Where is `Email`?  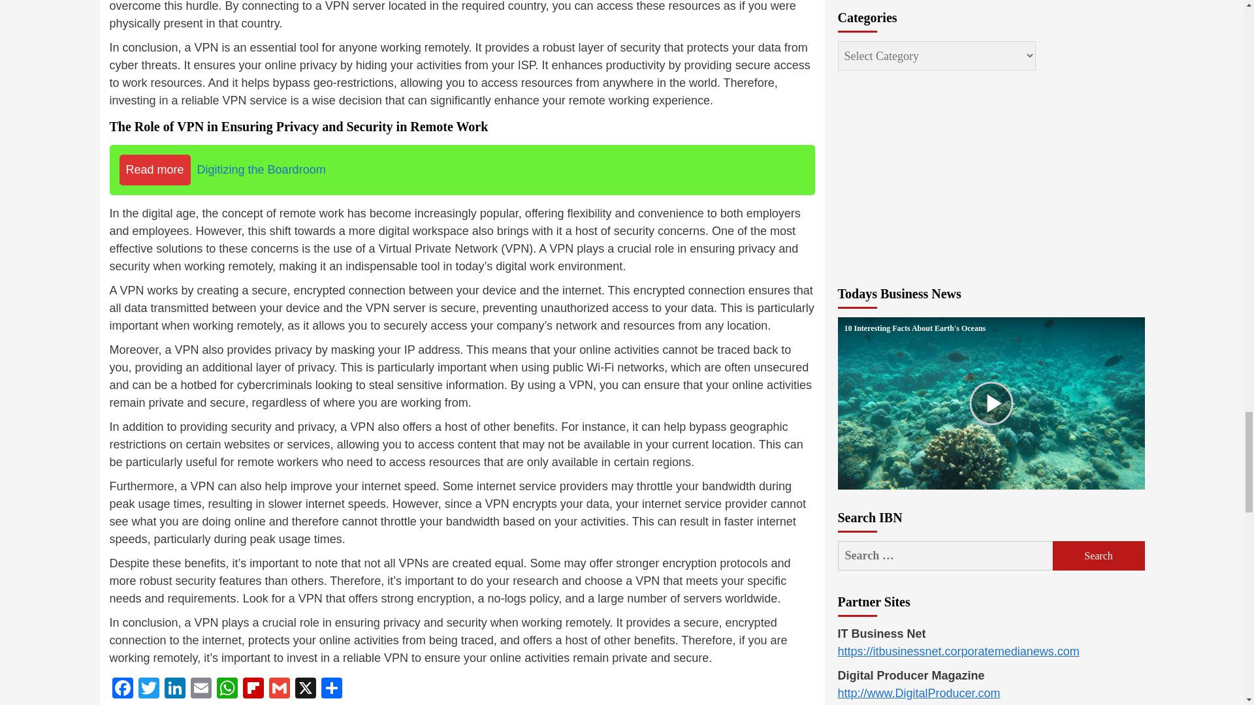
Email is located at coordinates (201, 689).